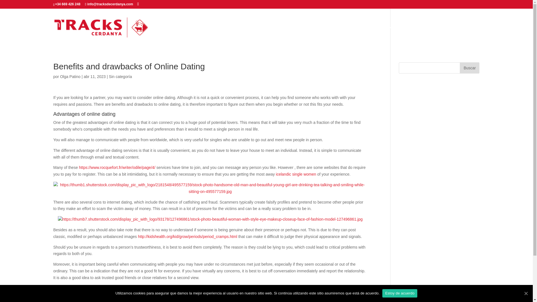  What do you see at coordinates (70, 76) in the screenshot?
I see `Olga Patino` at bounding box center [70, 76].